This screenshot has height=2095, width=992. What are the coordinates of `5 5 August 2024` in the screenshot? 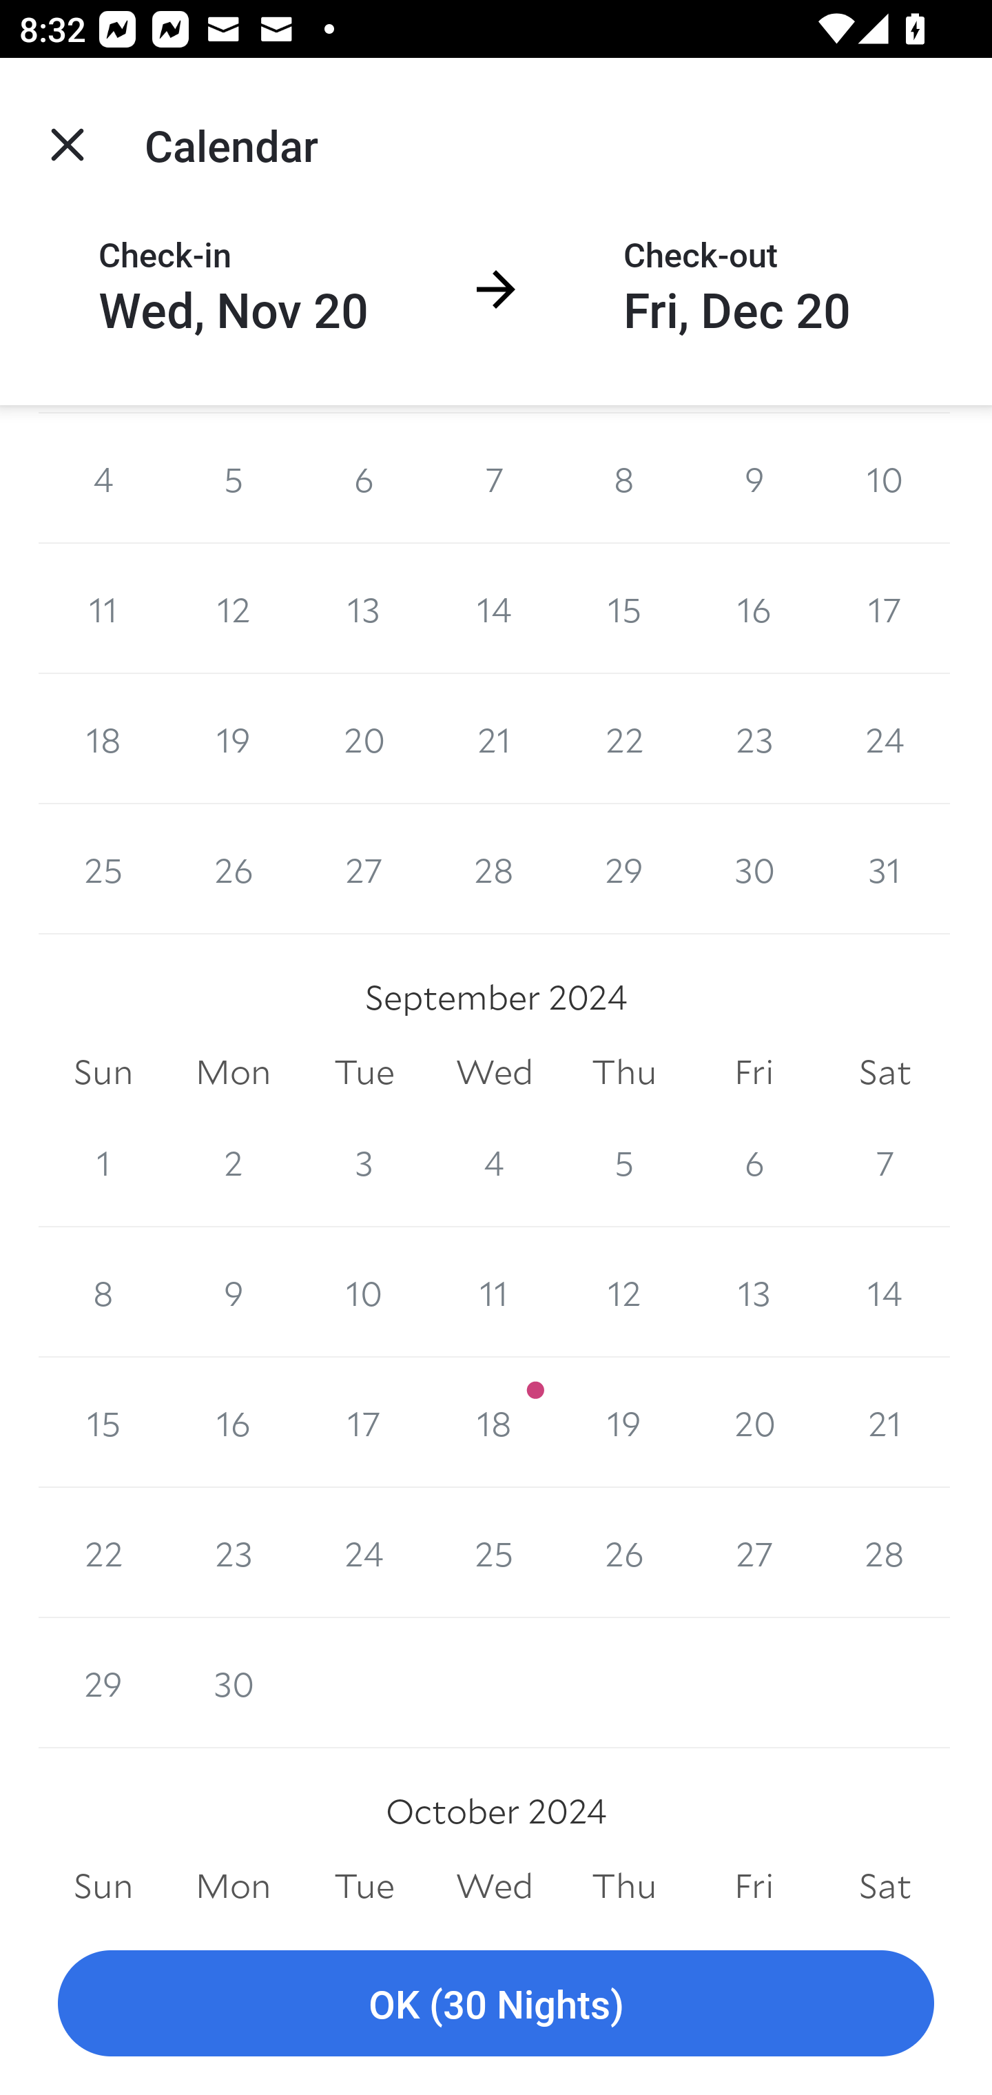 It's located at (233, 478).